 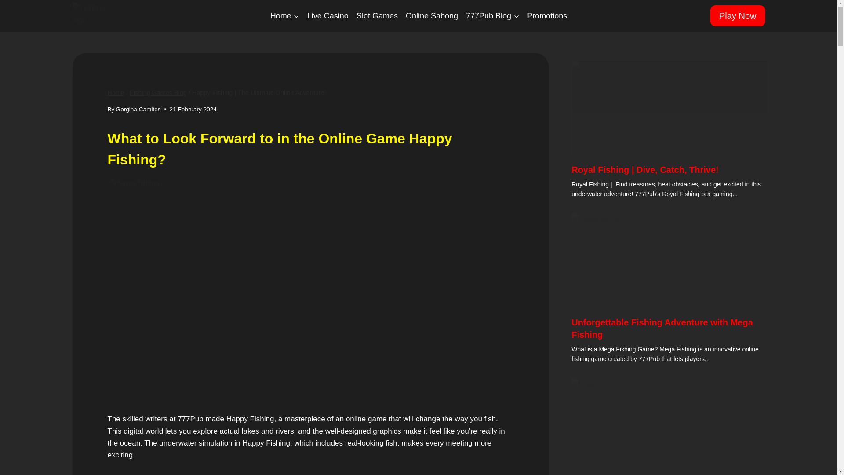 What do you see at coordinates (328, 16) in the screenshot?
I see `Live Casino` at bounding box center [328, 16].